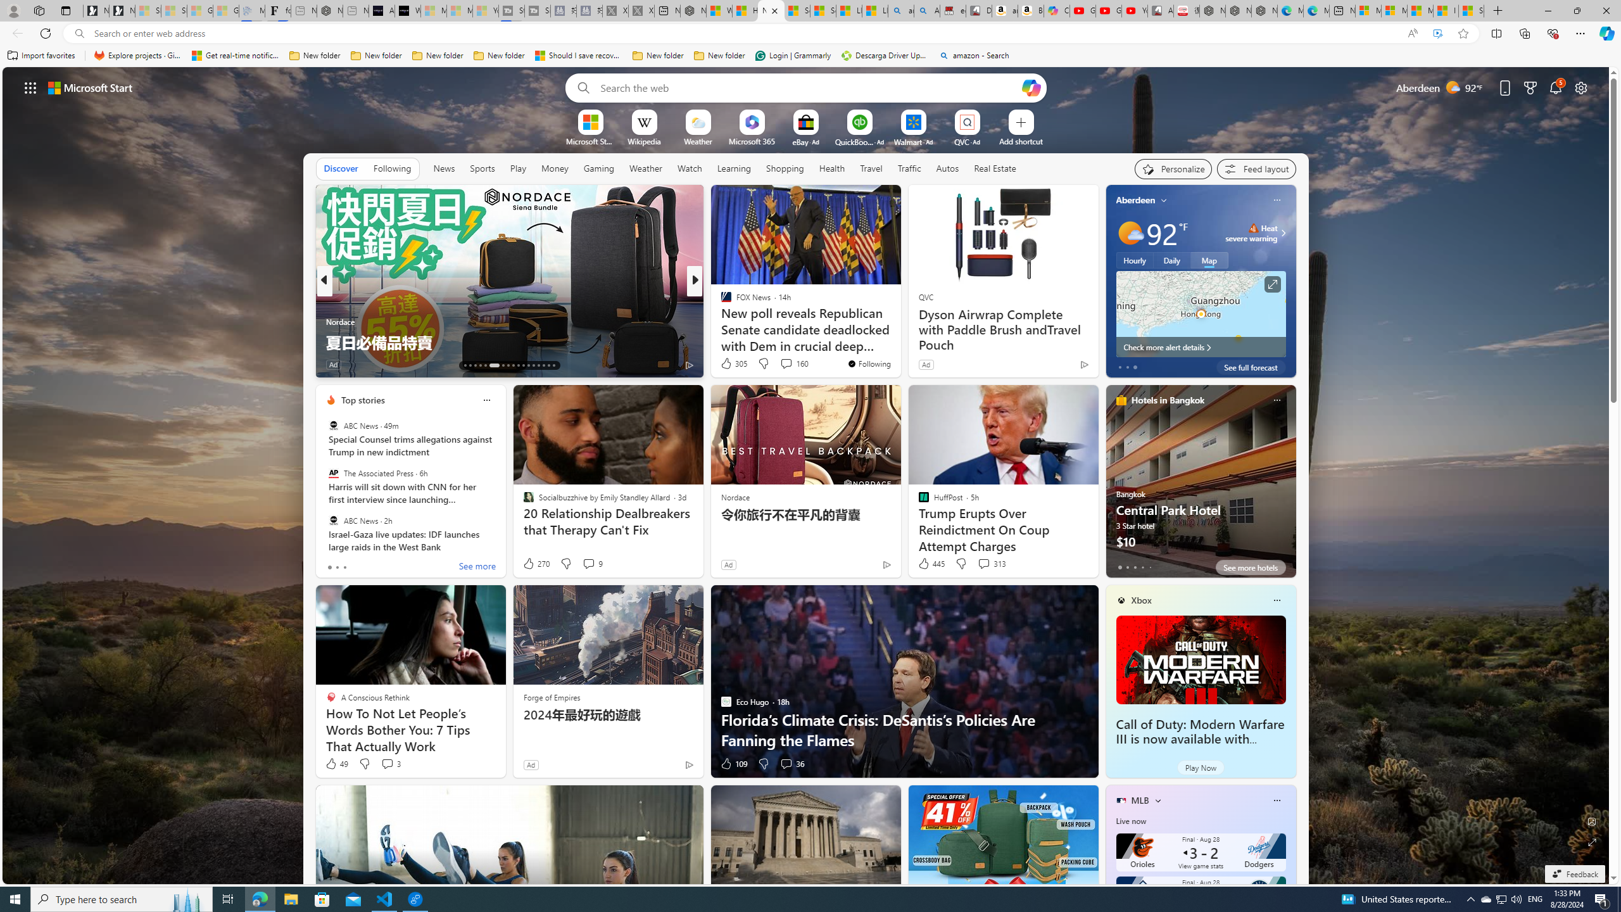 This screenshot has height=912, width=1621. I want to click on See more, so click(477, 567).